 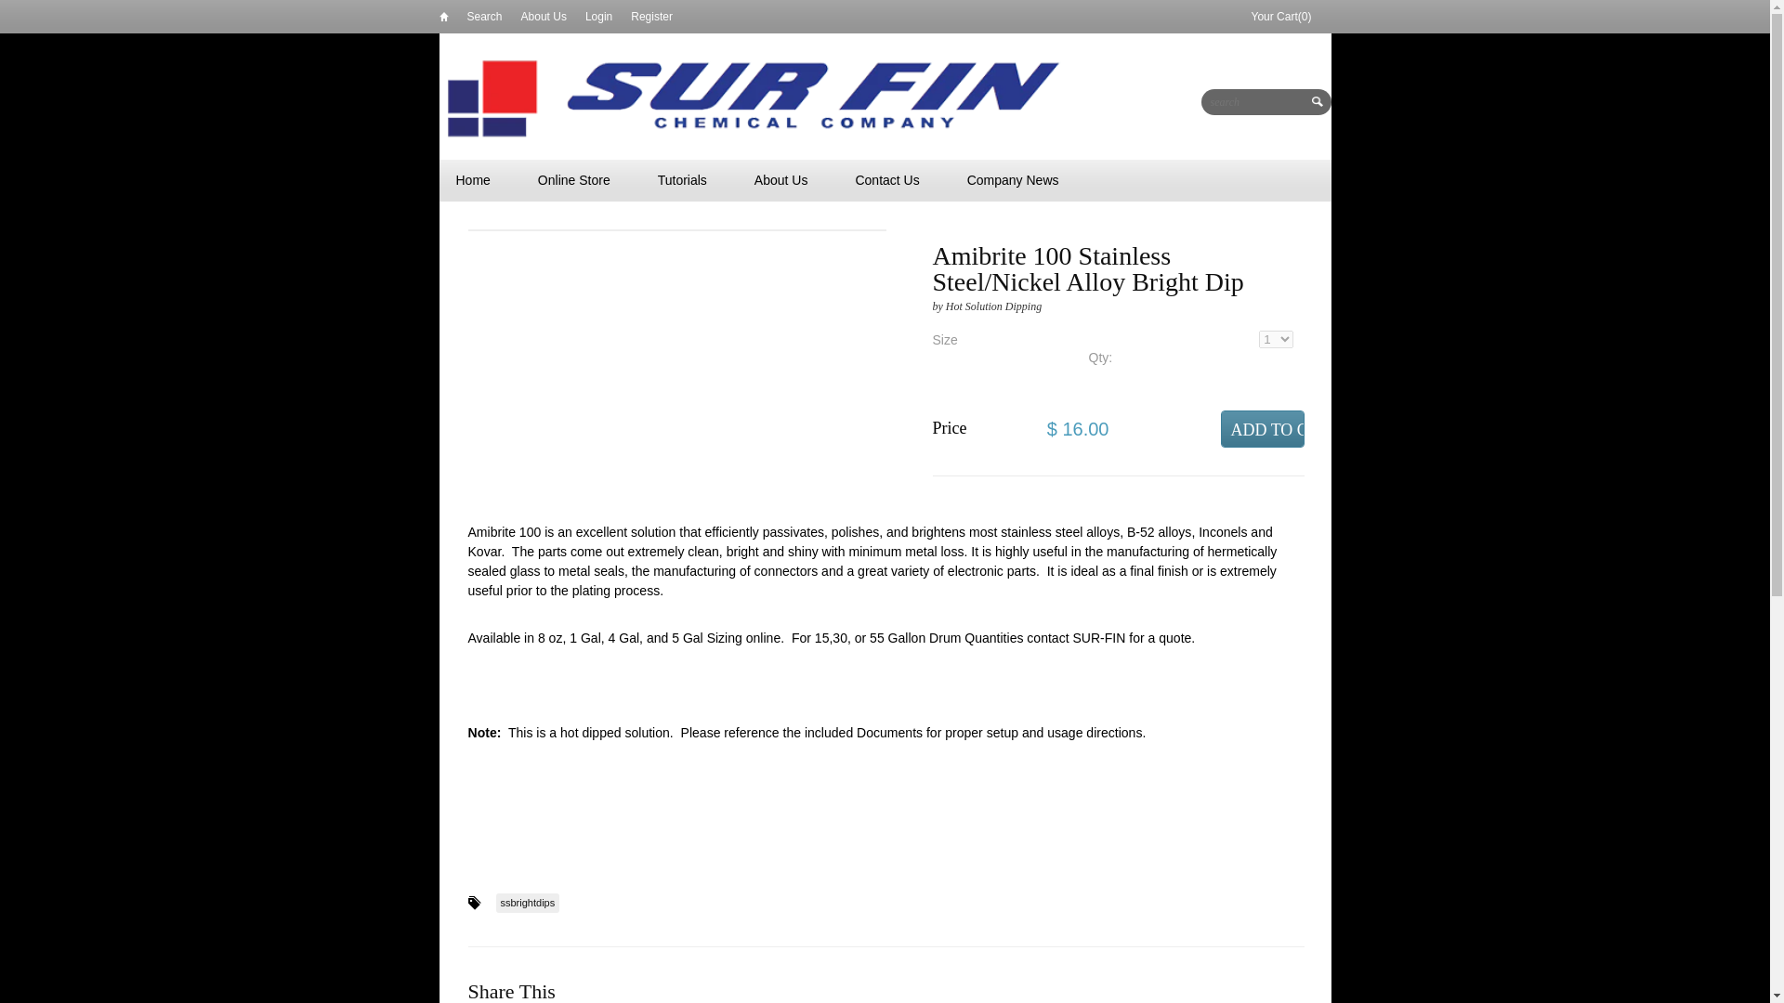 I want to click on SUR FIN Chemical., so click(x=754, y=97).